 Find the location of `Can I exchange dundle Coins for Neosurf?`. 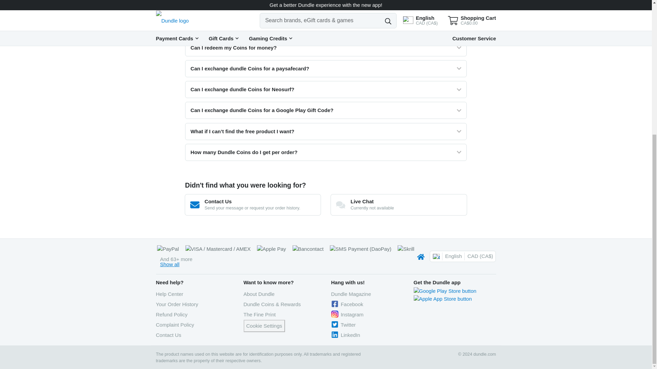

Can I exchange dundle Coins for Neosurf? is located at coordinates (326, 90).